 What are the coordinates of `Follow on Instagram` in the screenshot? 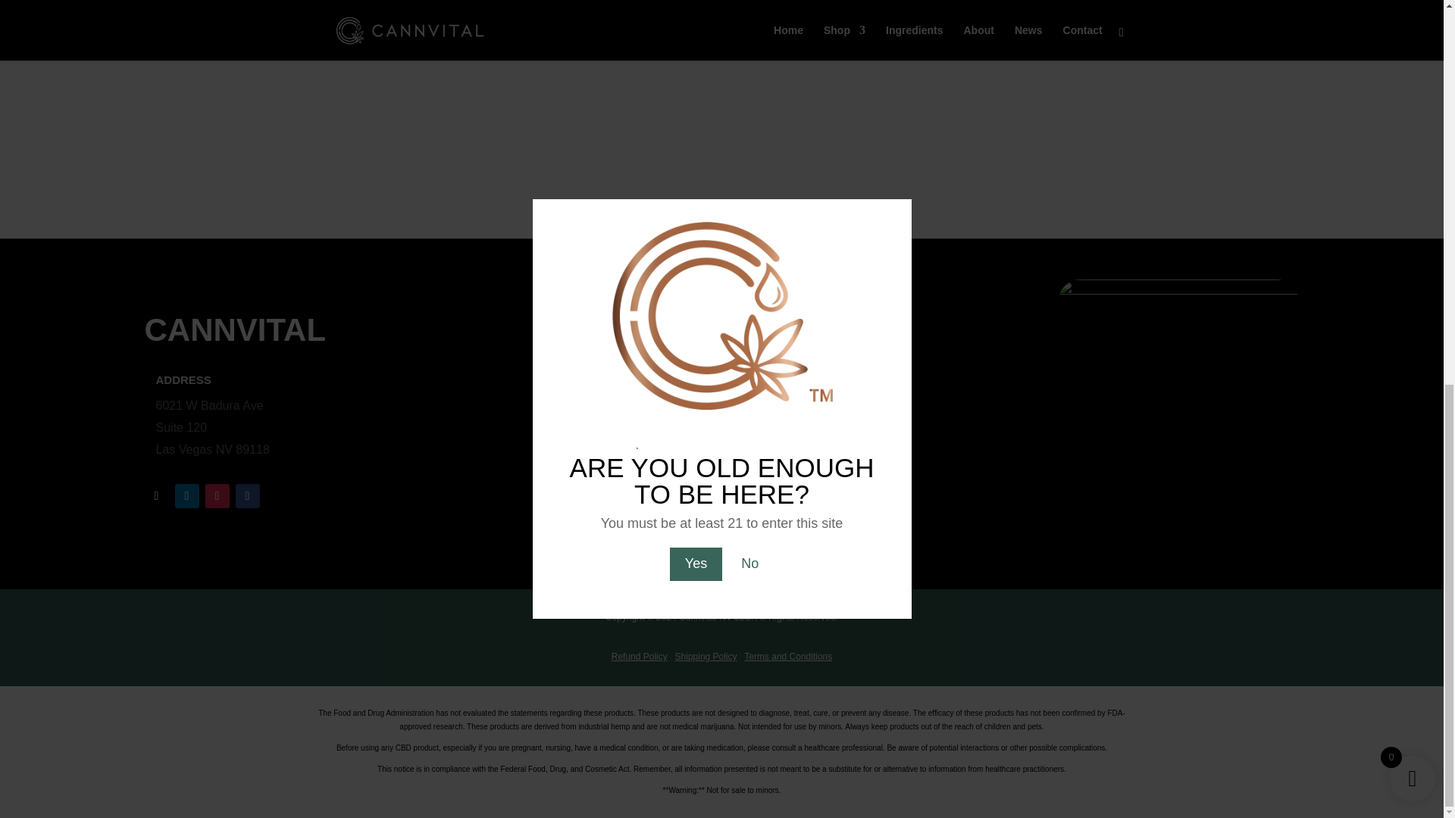 It's located at (217, 495).